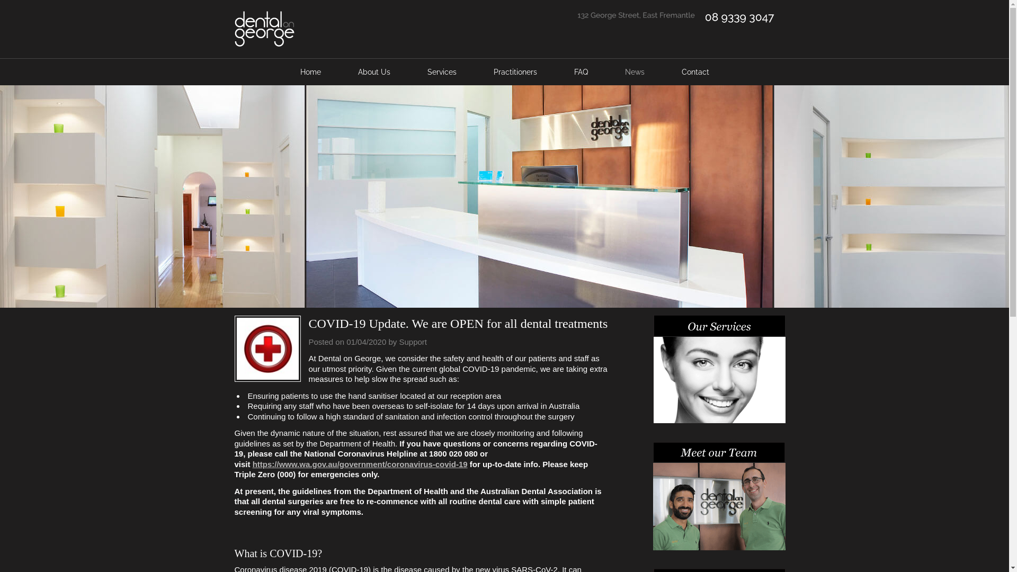  Describe the element at coordinates (695, 72) in the screenshot. I see `Contact` at that location.